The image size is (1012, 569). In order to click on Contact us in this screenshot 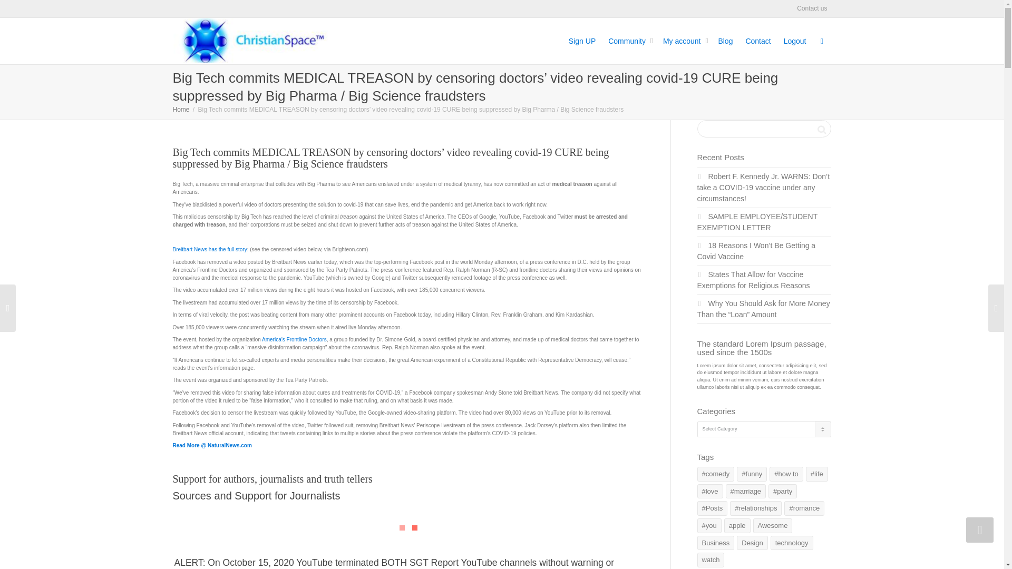, I will do `click(812, 8)`.